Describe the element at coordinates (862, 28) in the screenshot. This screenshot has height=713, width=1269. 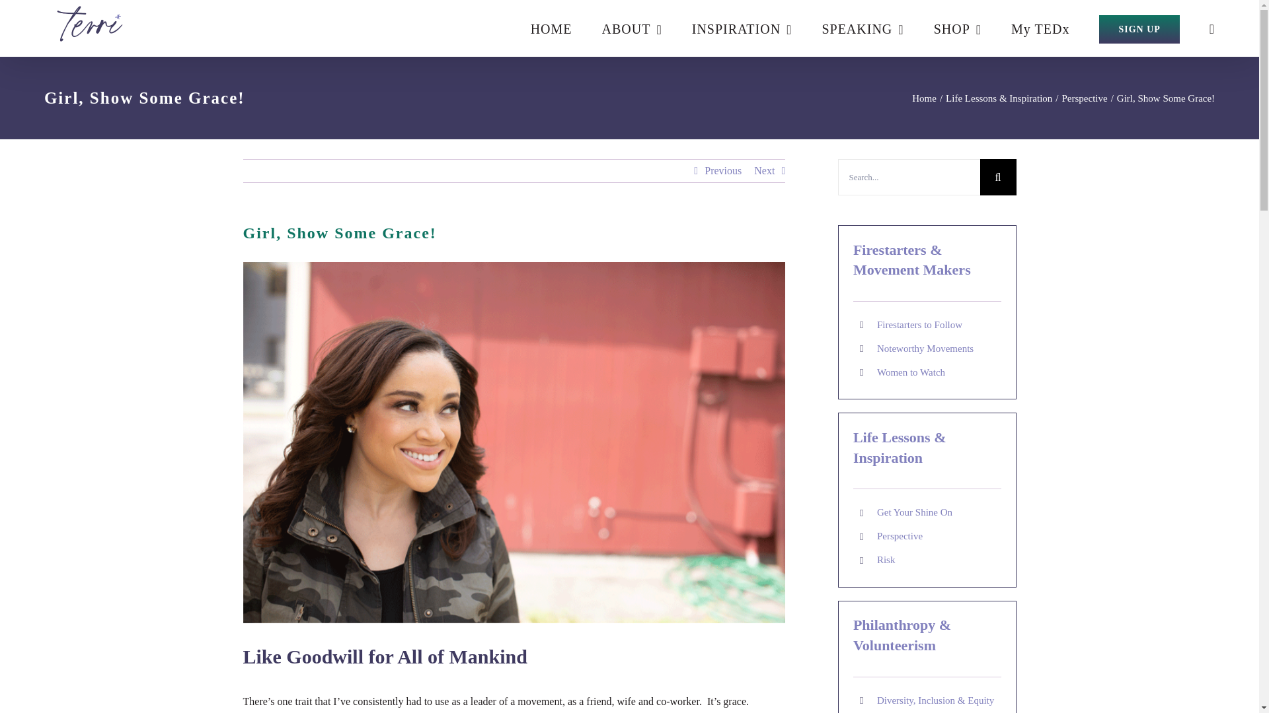
I see `SPEAKING` at that location.